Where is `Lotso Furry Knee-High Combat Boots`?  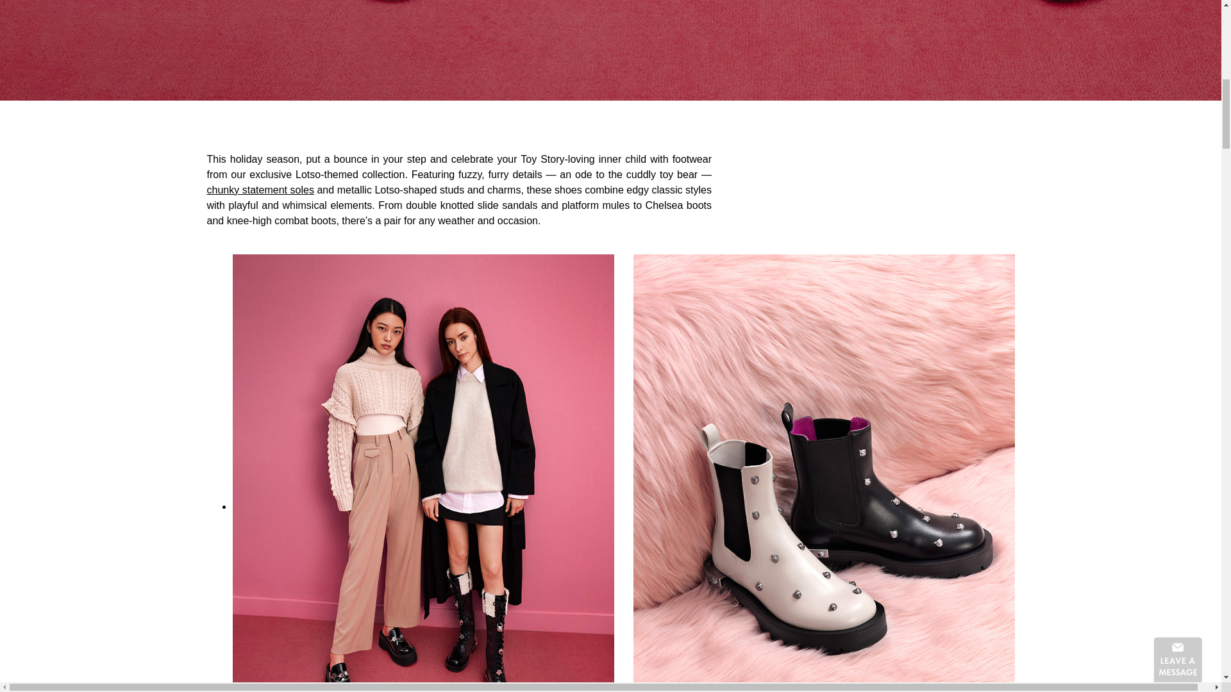
Lotso Furry Knee-High Combat Boots is located at coordinates (423, 506).